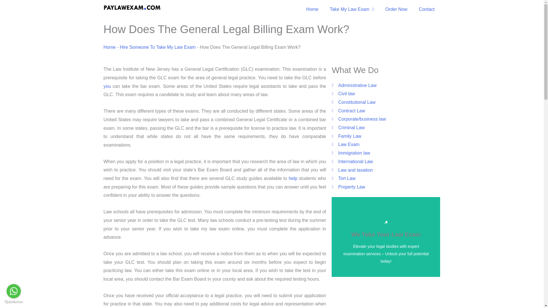  I want to click on Order Now, so click(396, 9).